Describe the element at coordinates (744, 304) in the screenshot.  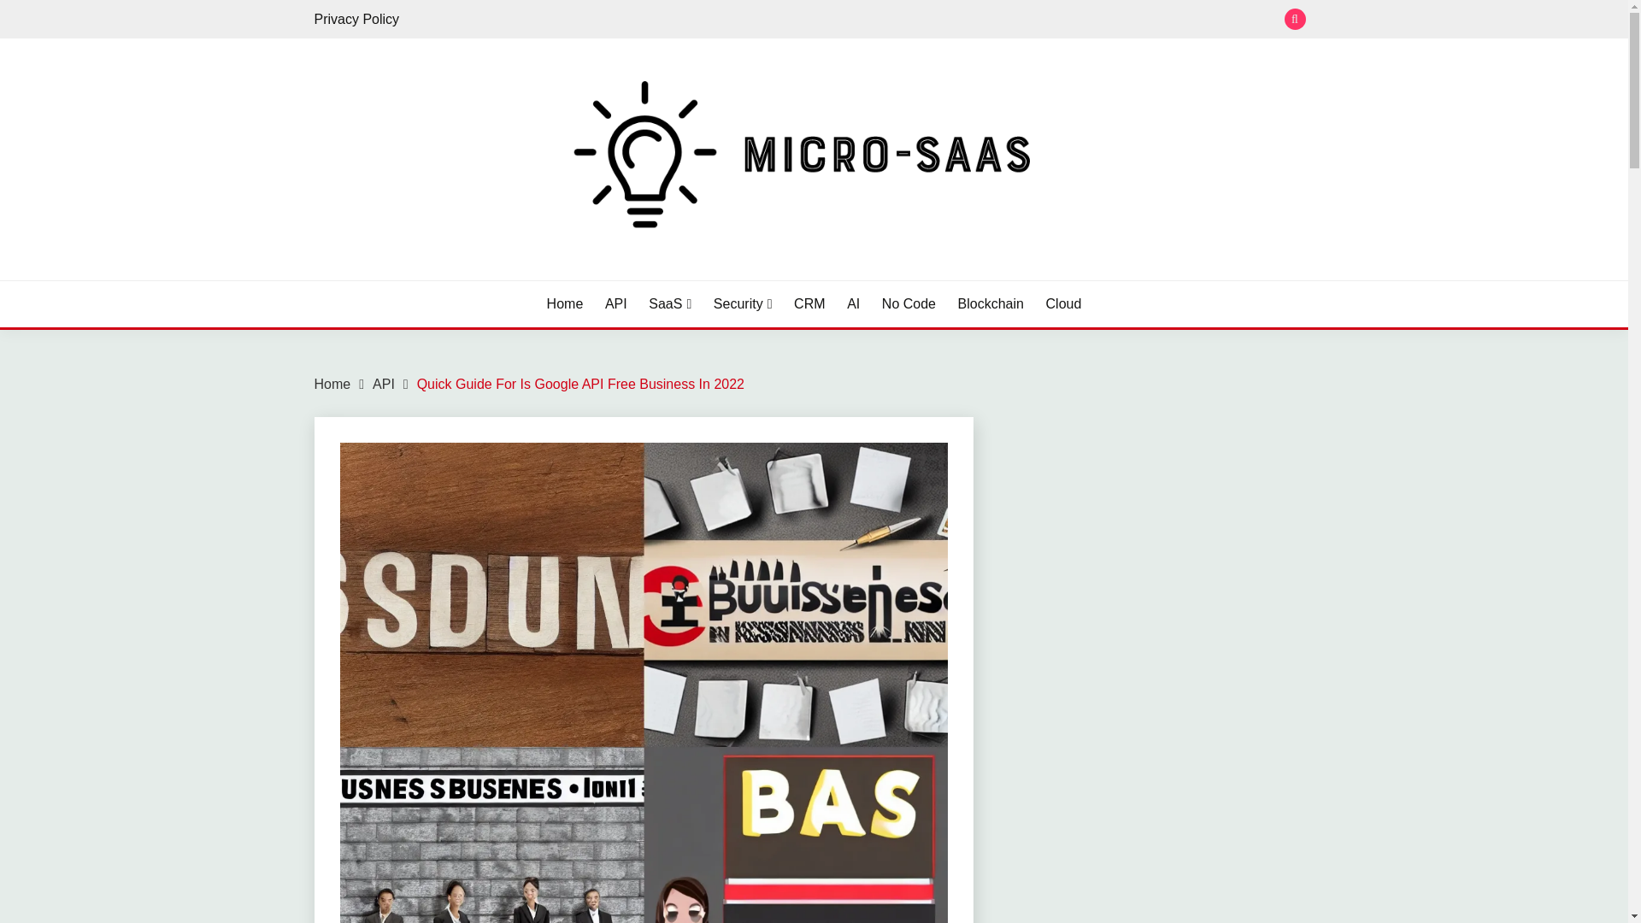
I see `Security` at that location.